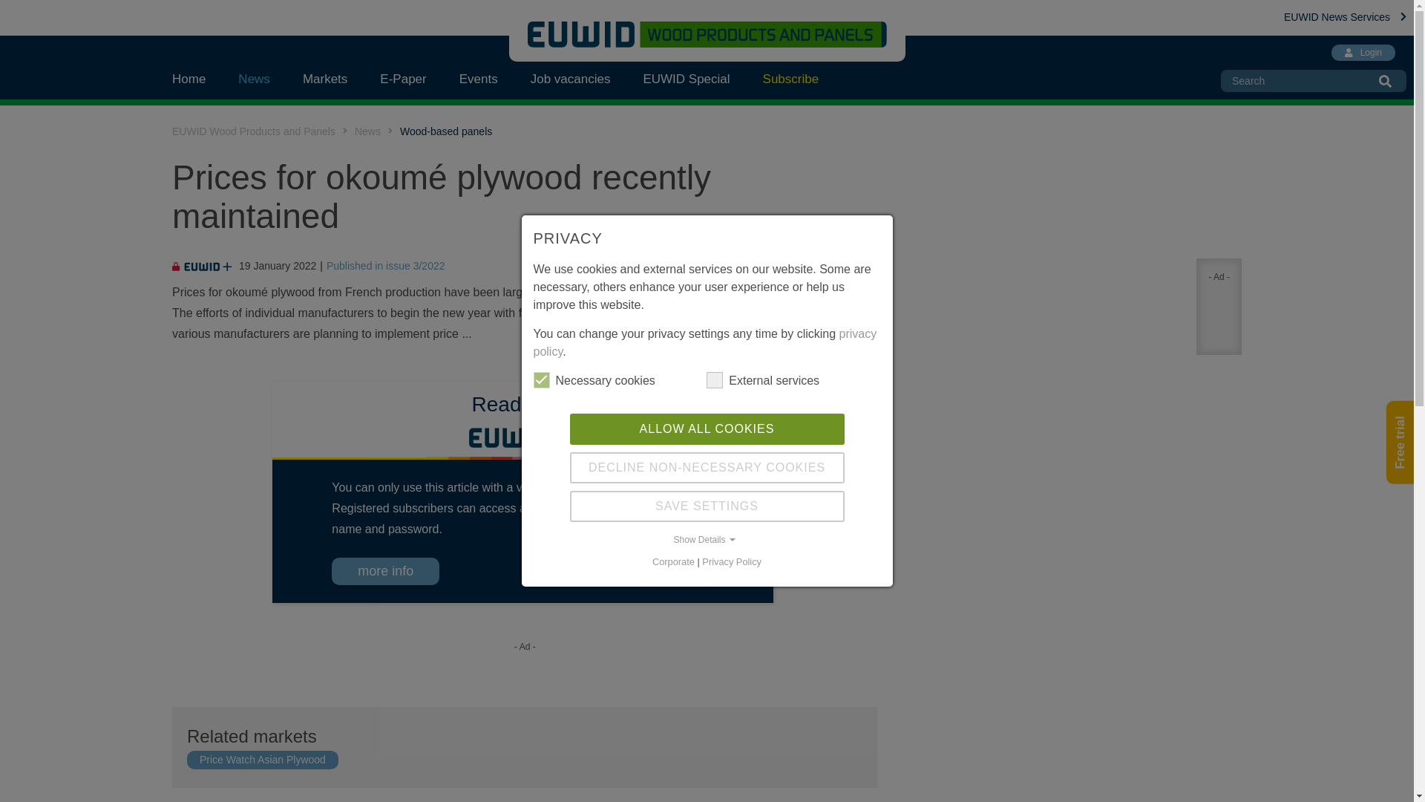 The height and width of the screenshot is (802, 1425). What do you see at coordinates (479, 79) in the screenshot?
I see `Events` at bounding box center [479, 79].